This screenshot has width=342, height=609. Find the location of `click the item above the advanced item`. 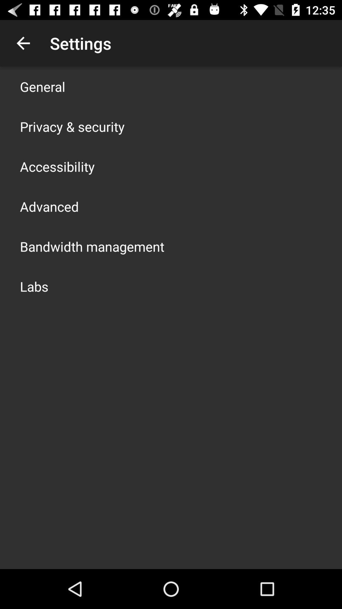

click the item above the advanced item is located at coordinates (57, 166).